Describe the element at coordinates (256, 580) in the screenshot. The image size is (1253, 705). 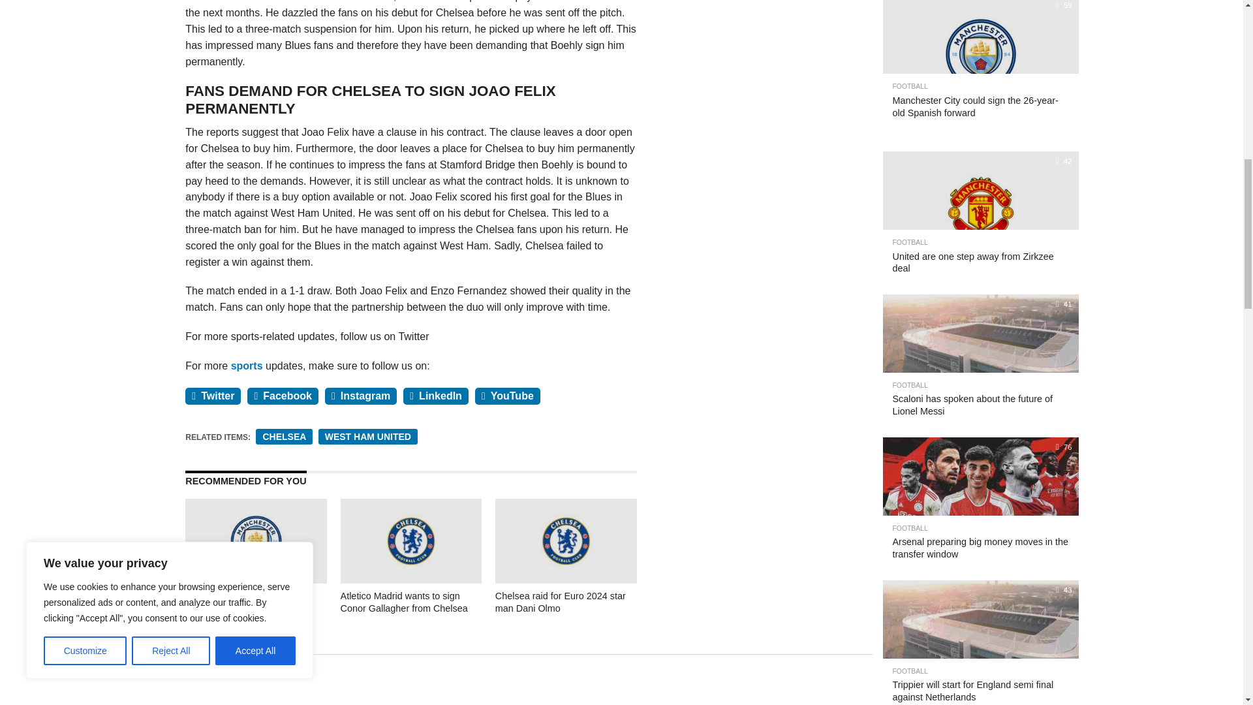
I see `Rodri praised the former Manchester City winger` at that location.